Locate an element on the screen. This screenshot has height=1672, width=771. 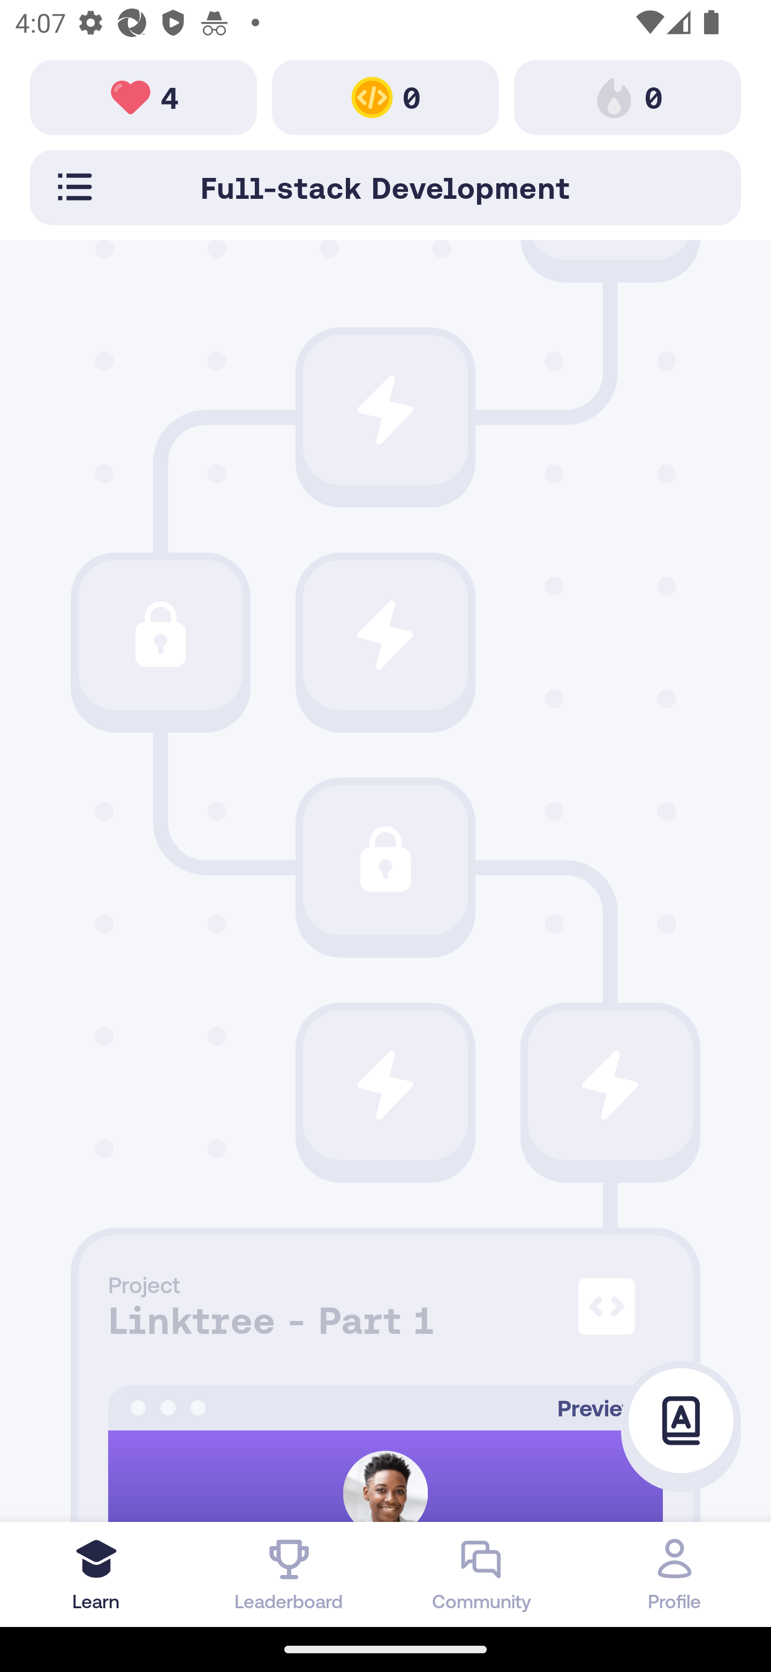
Path Toolbar Image 4 is located at coordinates (143, 96).